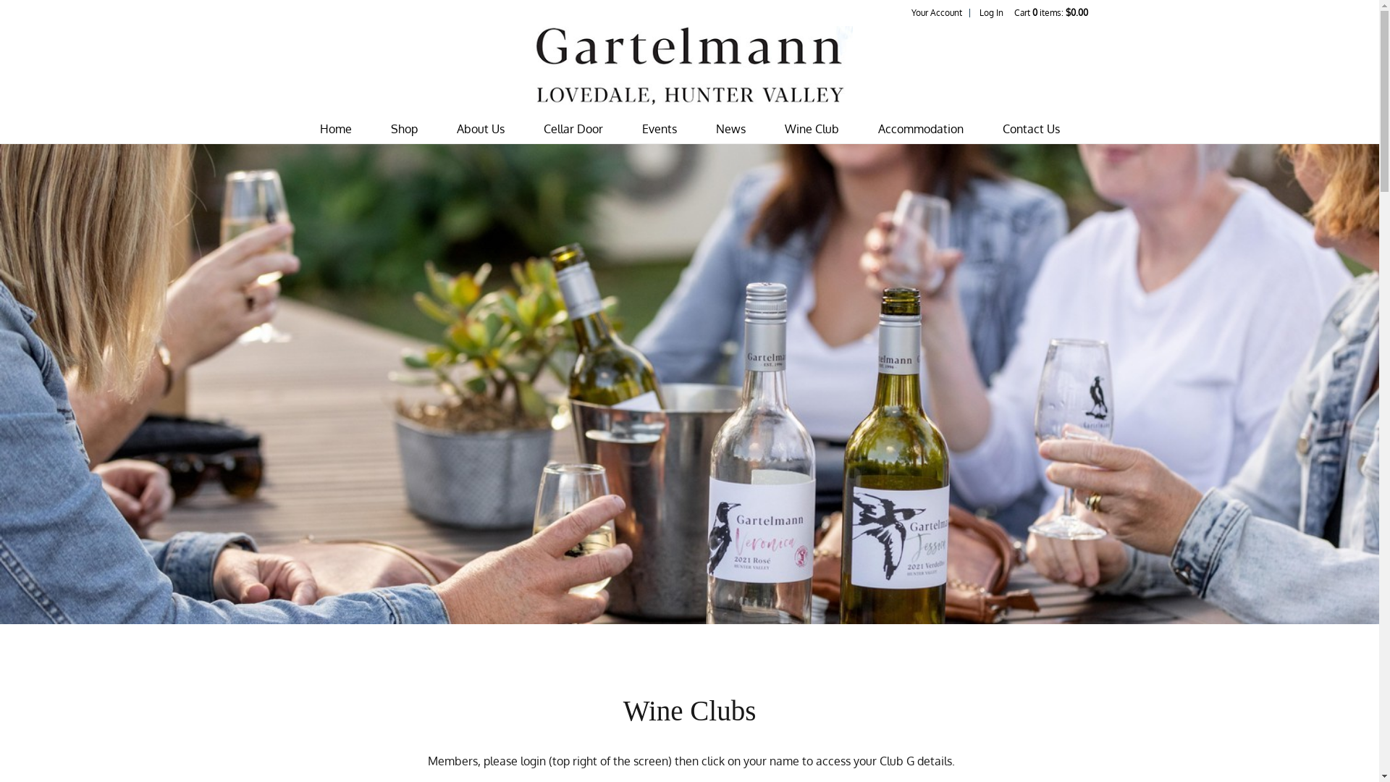 The height and width of the screenshot is (782, 1390). Describe the element at coordinates (480, 129) in the screenshot. I see `About Us` at that location.